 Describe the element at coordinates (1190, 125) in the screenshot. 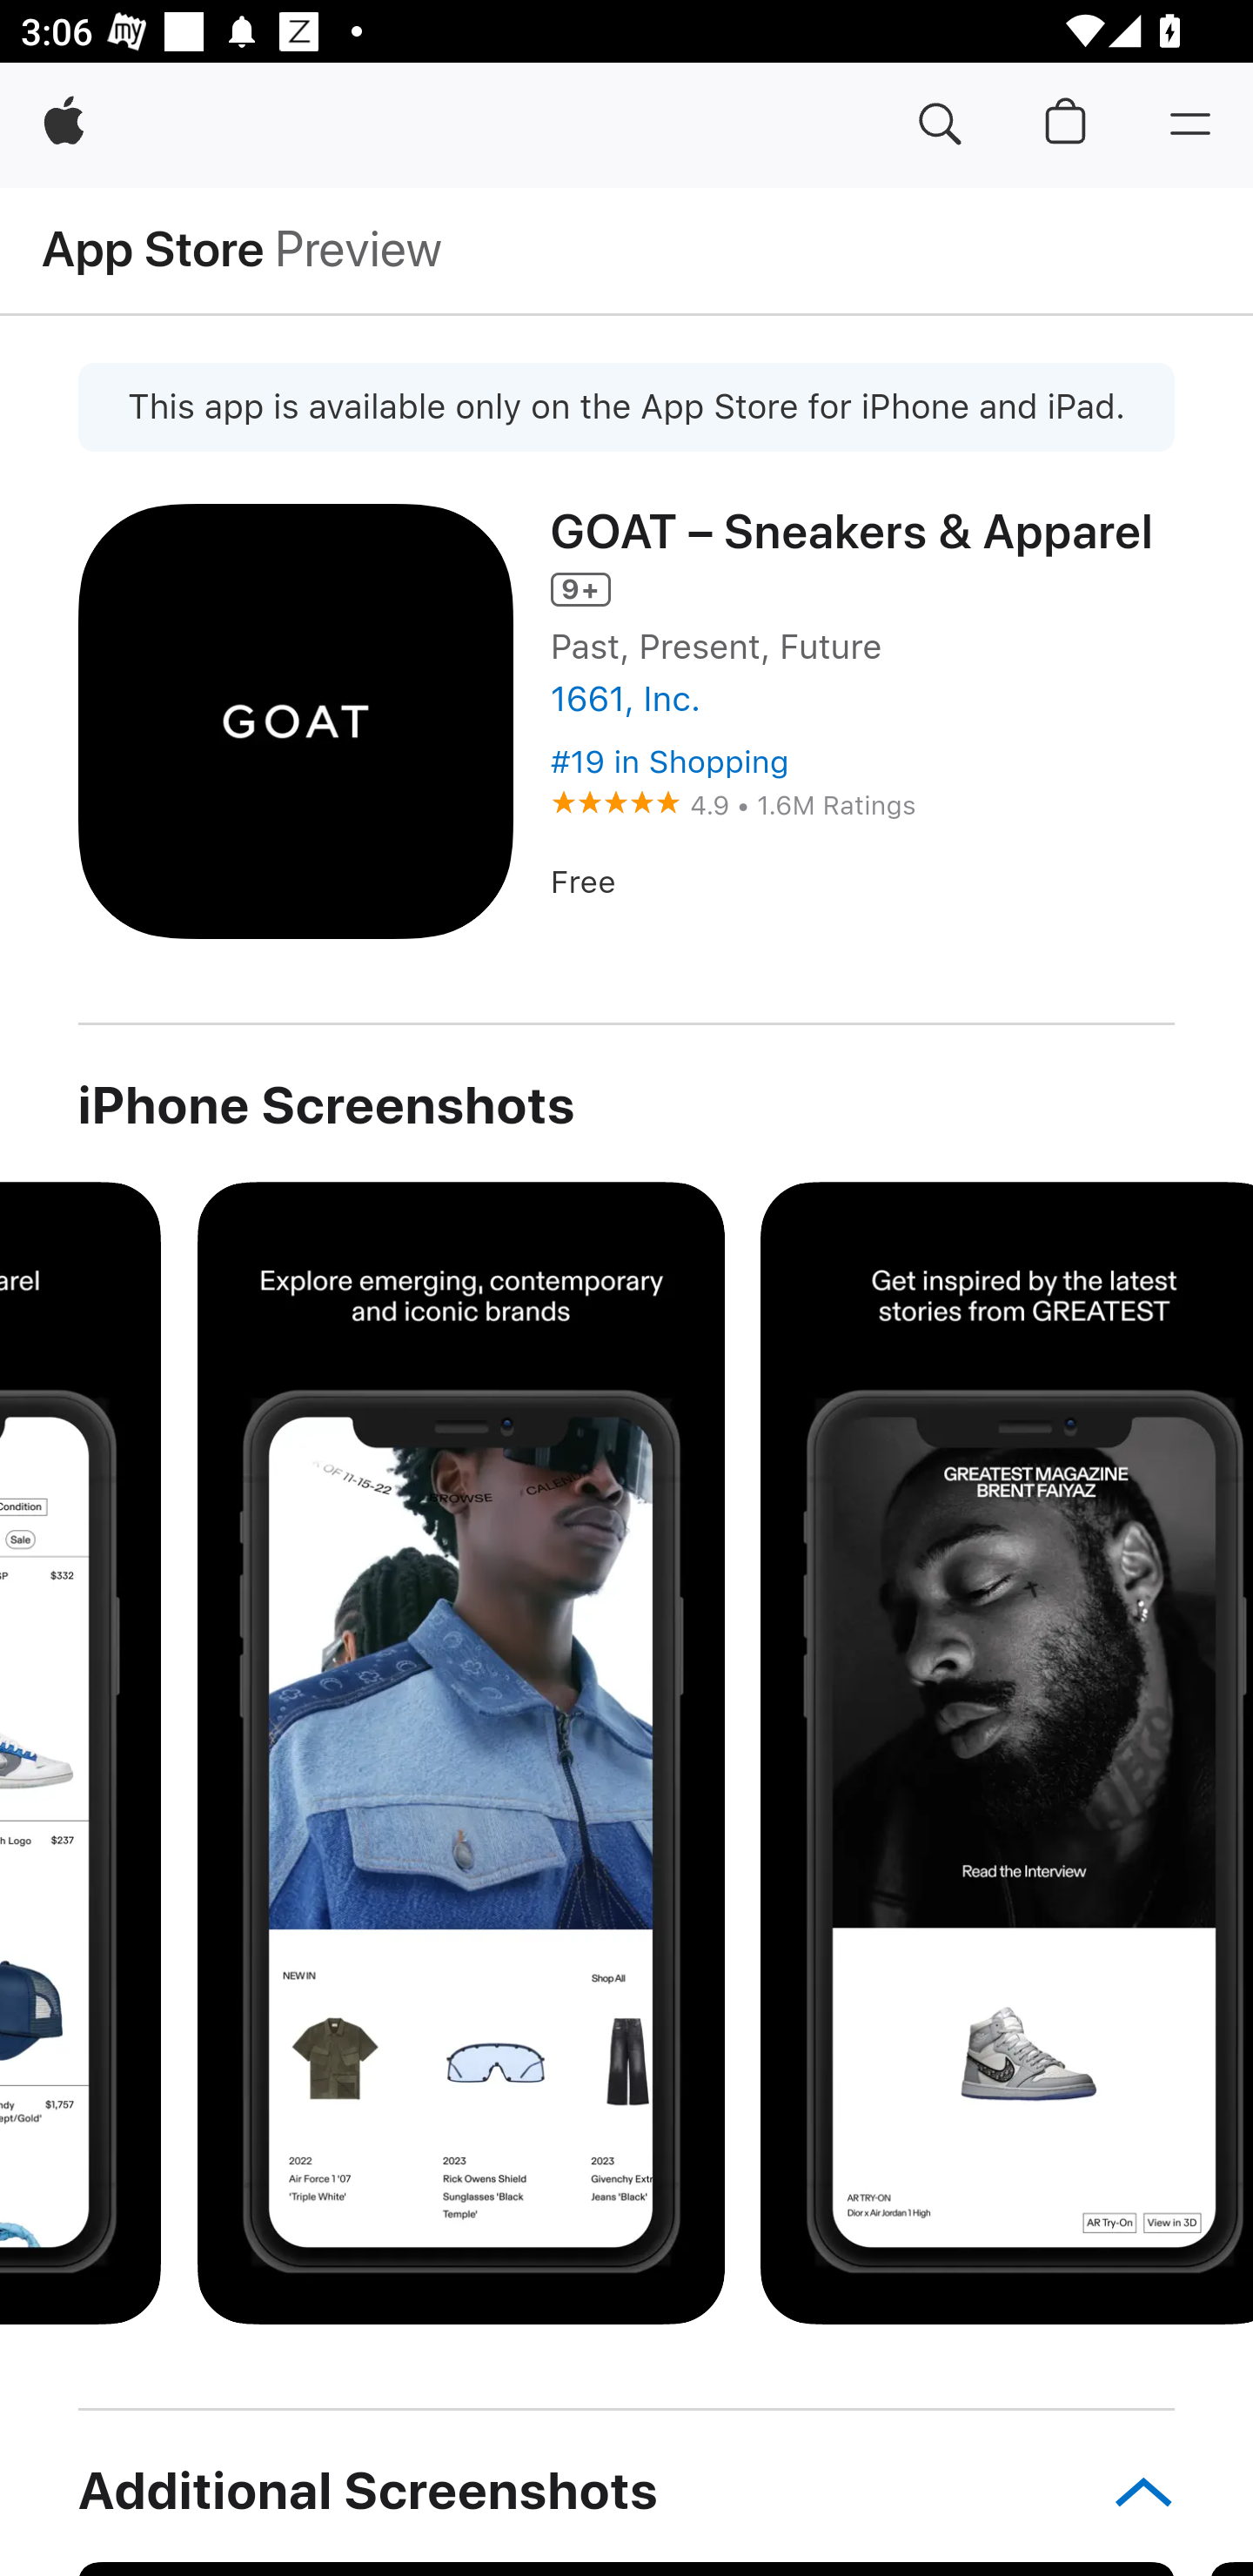

I see `Menu` at that location.